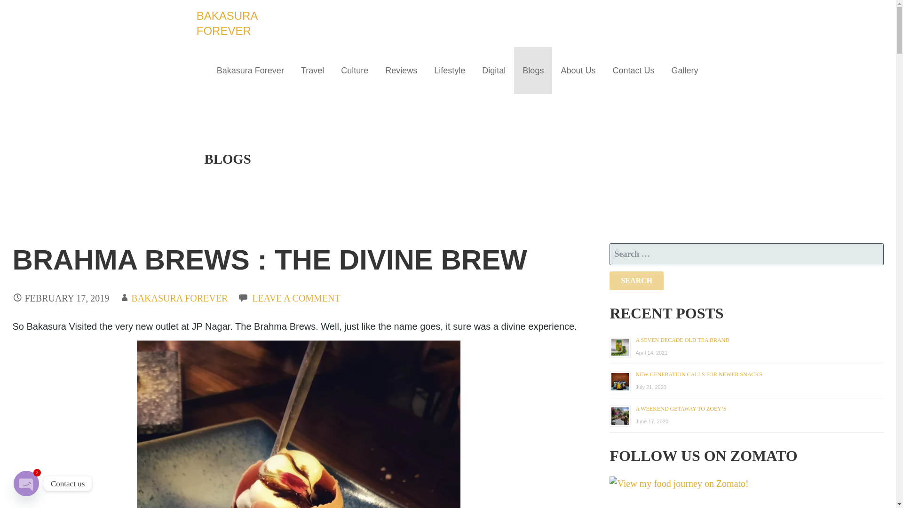 This screenshot has height=508, width=903. Describe the element at coordinates (633, 71) in the screenshot. I see `Contact Us` at that location.